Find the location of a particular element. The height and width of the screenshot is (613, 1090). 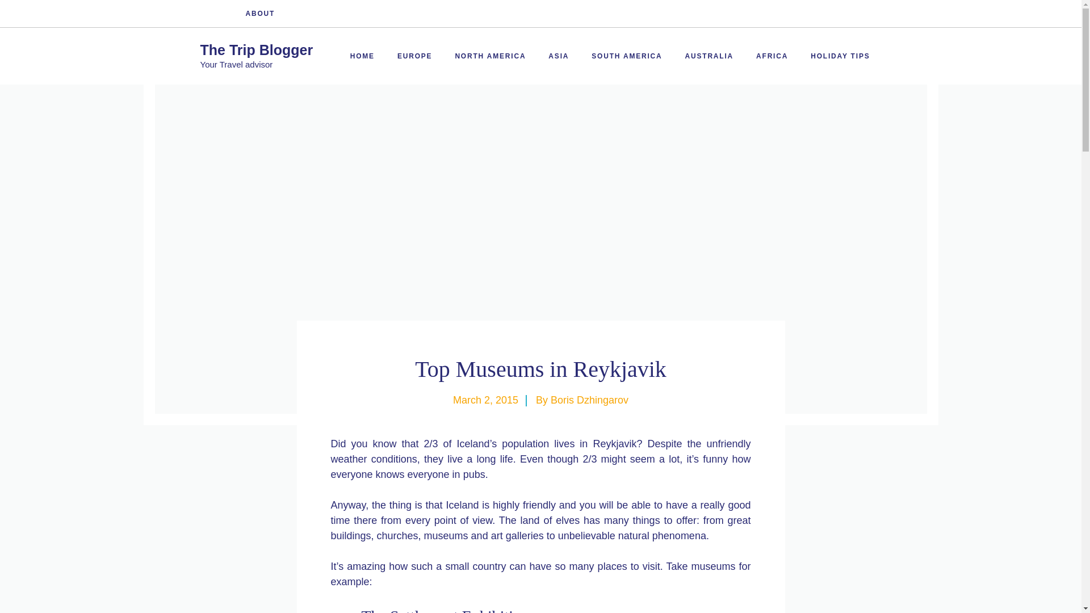

ABOUT is located at coordinates (260, 14).